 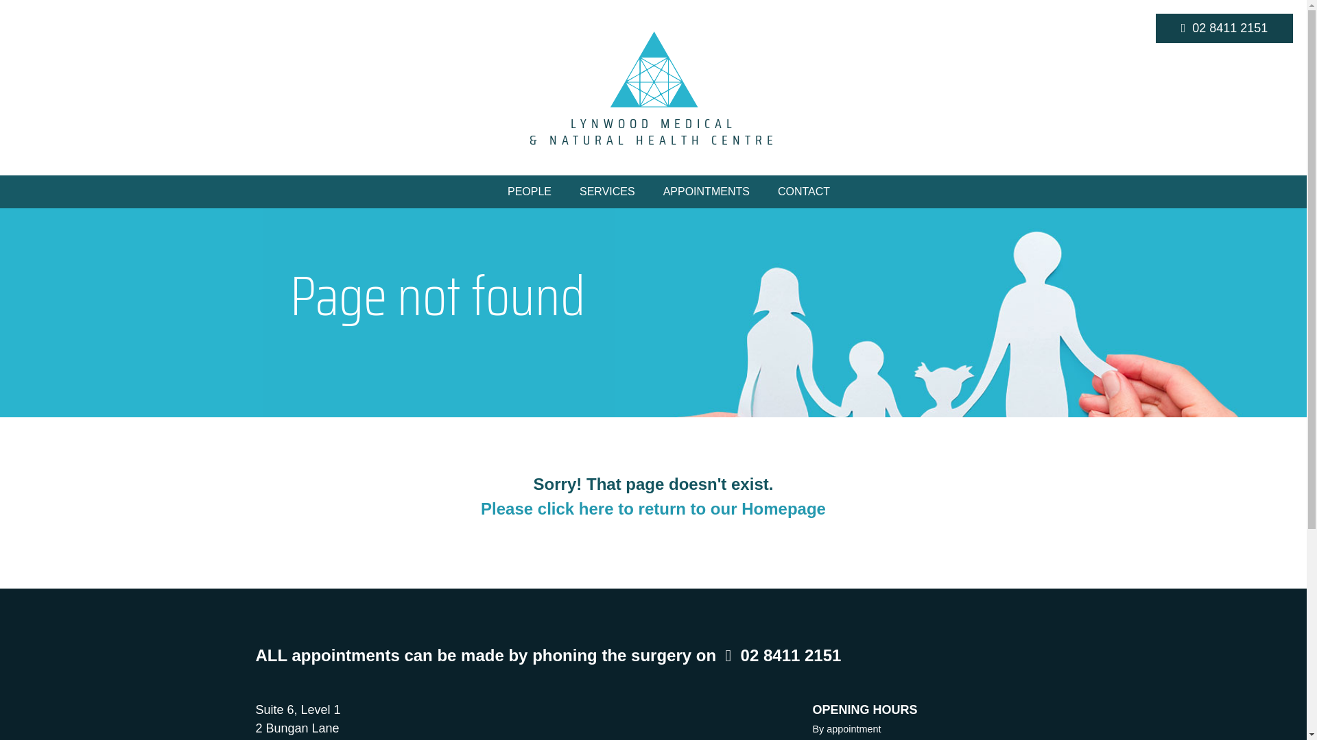 I want to click on APPOINTMENTS, so click(x=707, y=192).